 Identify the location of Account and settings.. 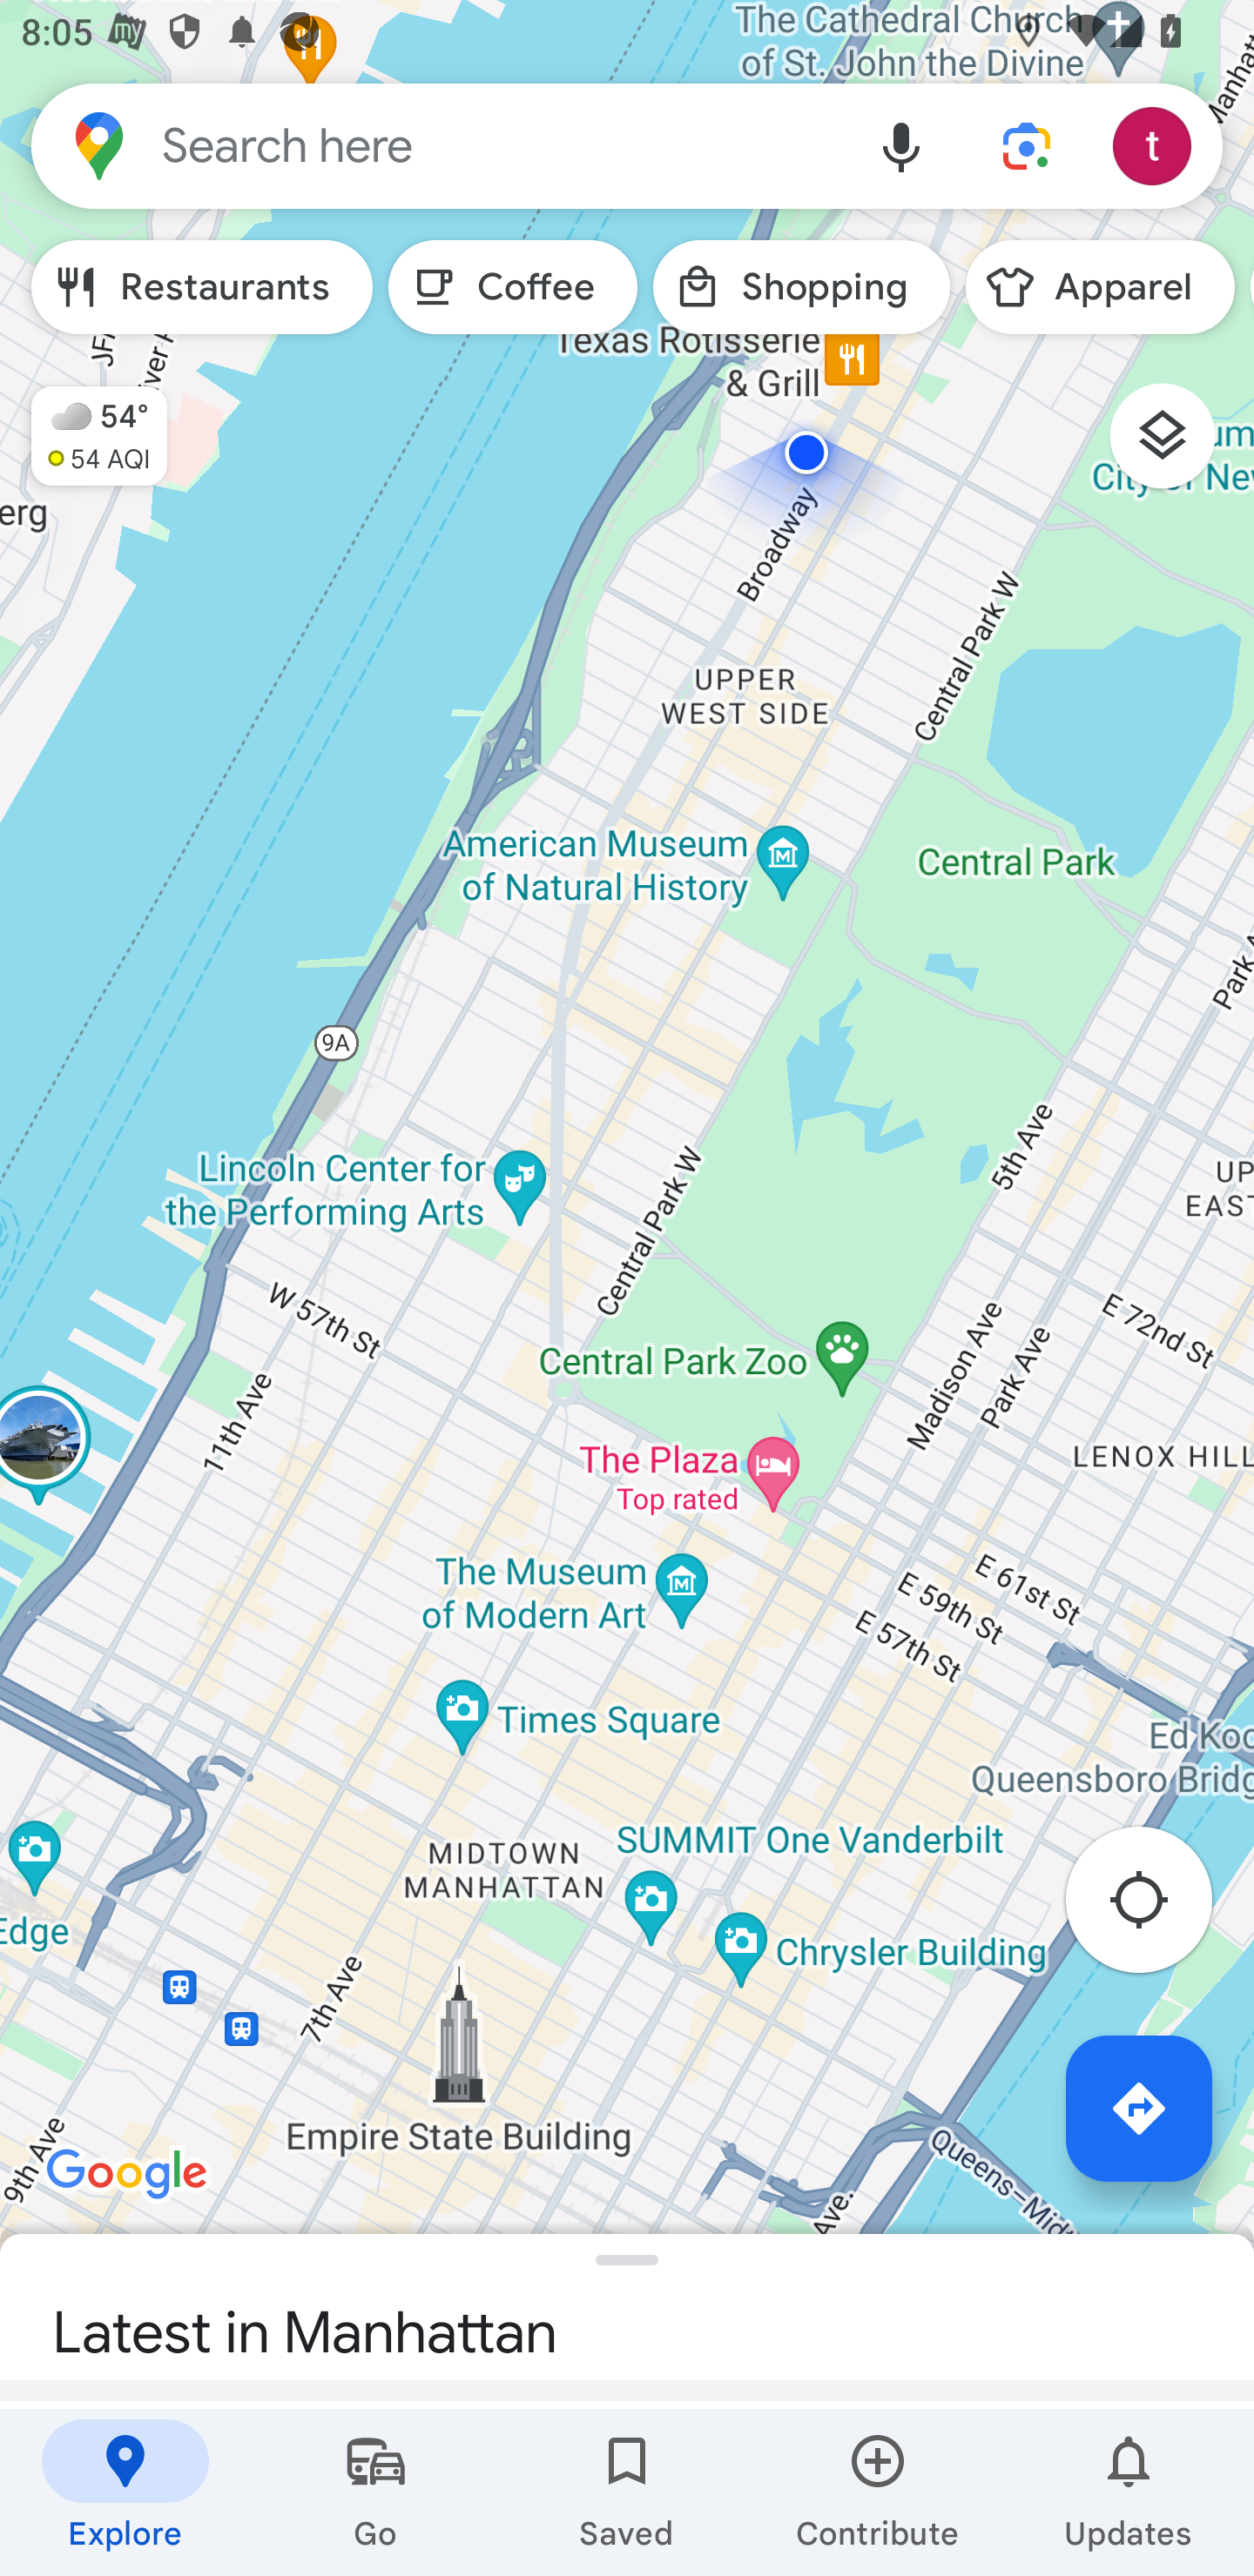
(1156, 144).